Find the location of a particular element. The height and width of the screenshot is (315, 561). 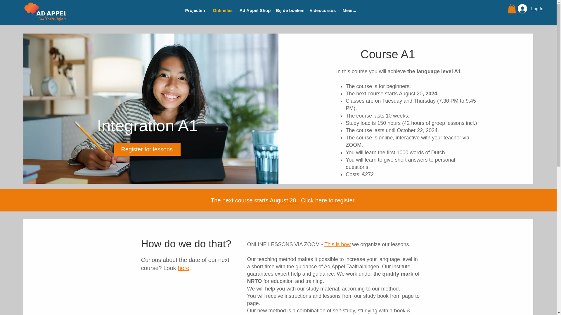

Register for lessons is located at coordinates (147, 149).